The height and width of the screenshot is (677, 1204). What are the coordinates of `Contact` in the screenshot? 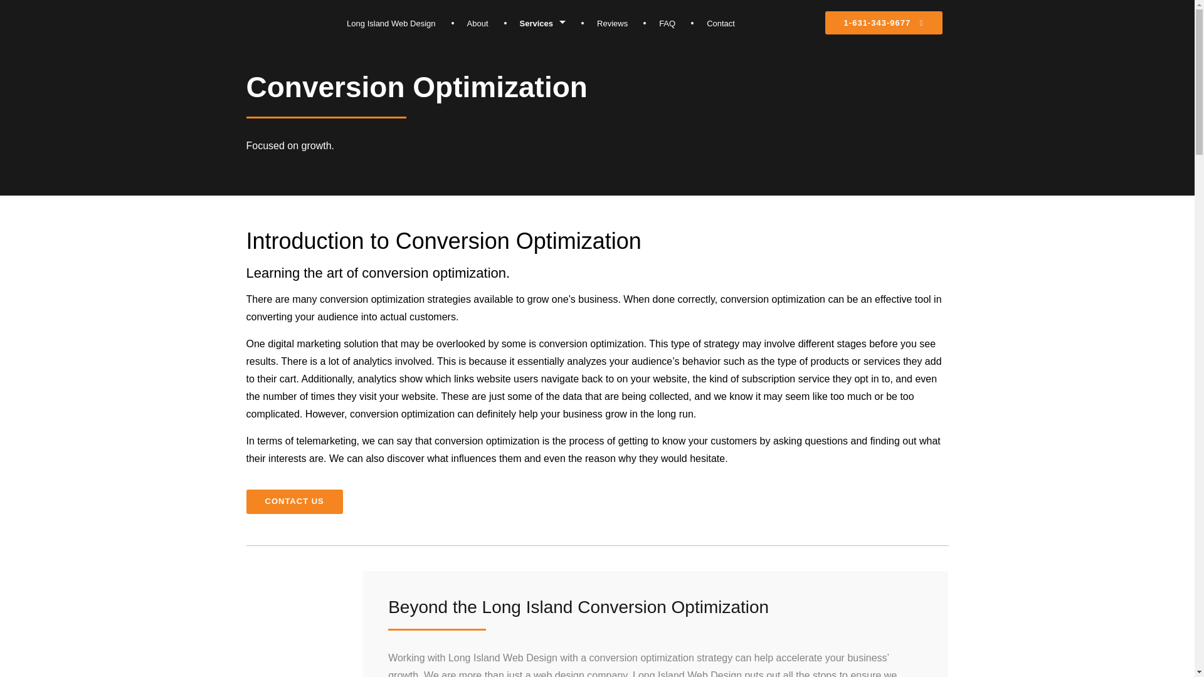 It's located at (720, 24).